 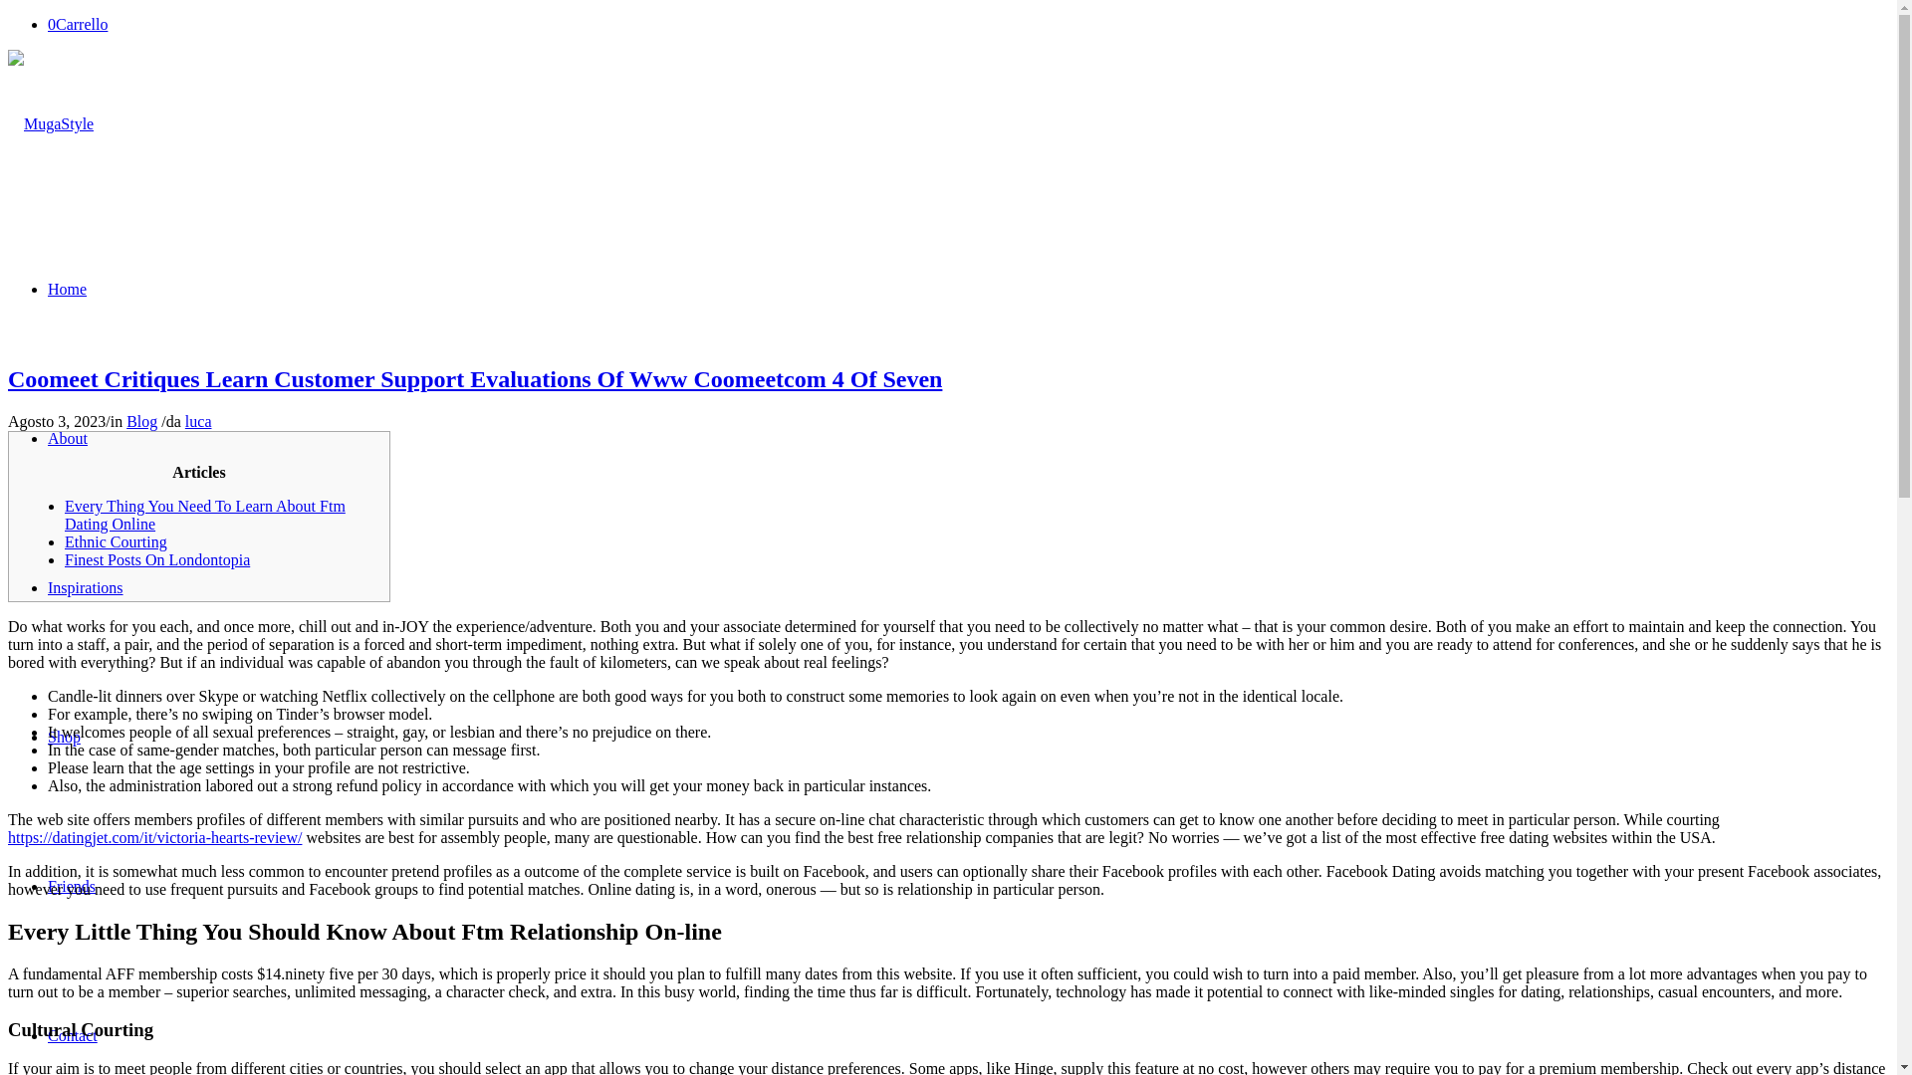 What do you see at coordinates (78, 24) in the screenshot?
I see `0Carrello` at bounding box center [78, 24].